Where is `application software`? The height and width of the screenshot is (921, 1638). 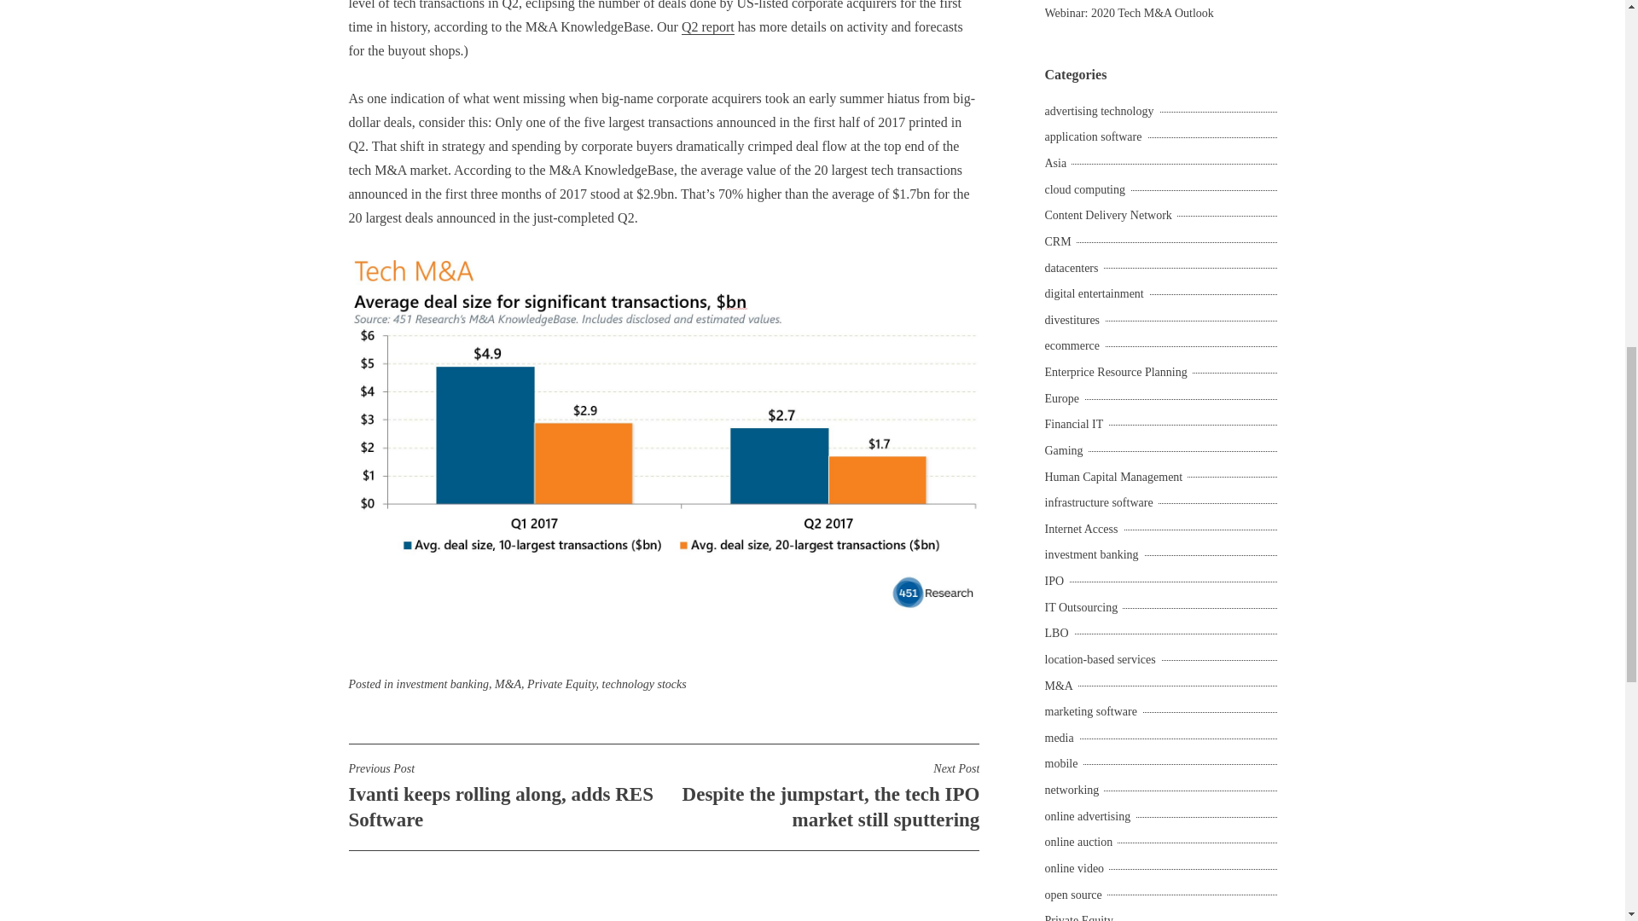 application software is located at coordinates (442, 684).